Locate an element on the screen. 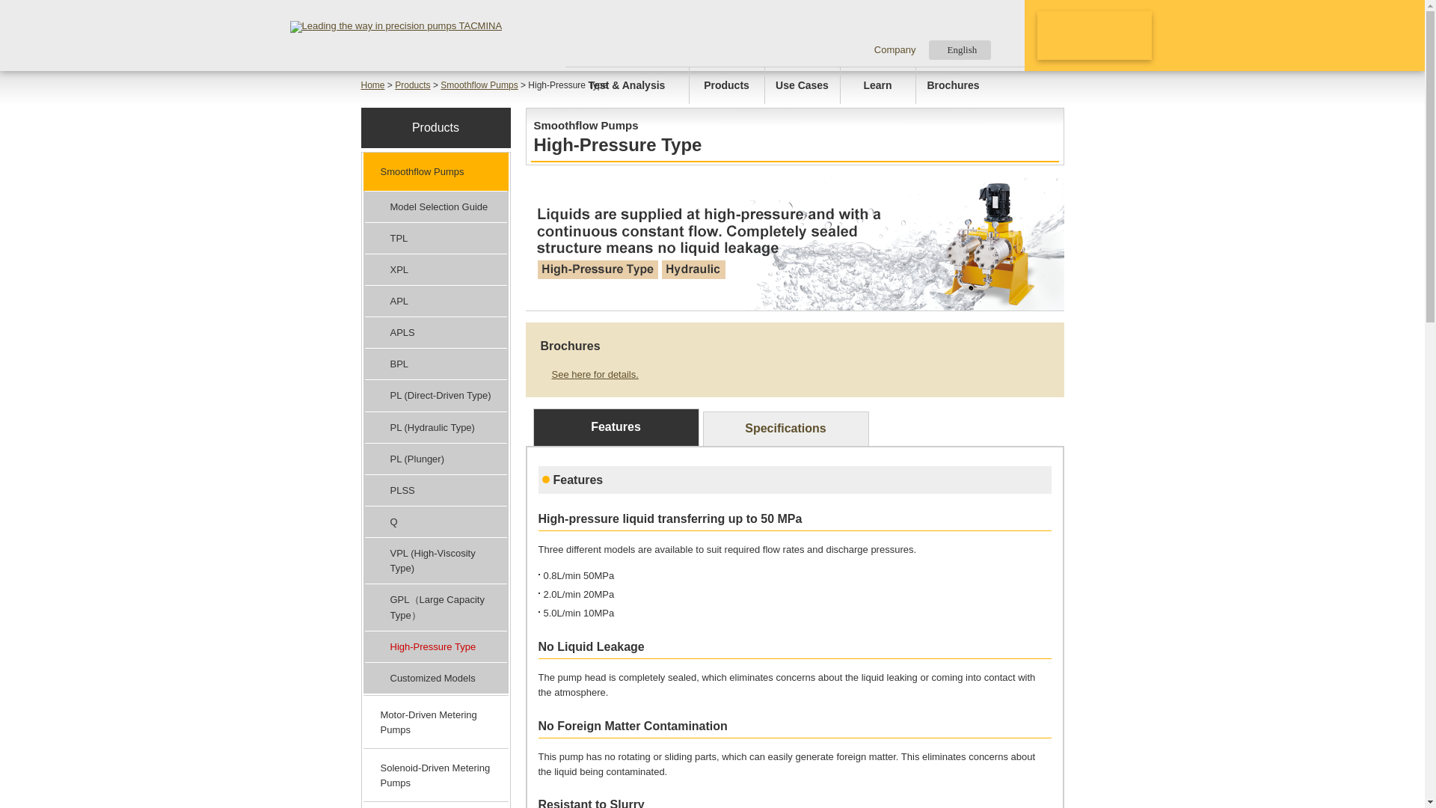 The width and height of the screenshot is (1436, 808). Contact Us is located at coordinates (1093, 35).